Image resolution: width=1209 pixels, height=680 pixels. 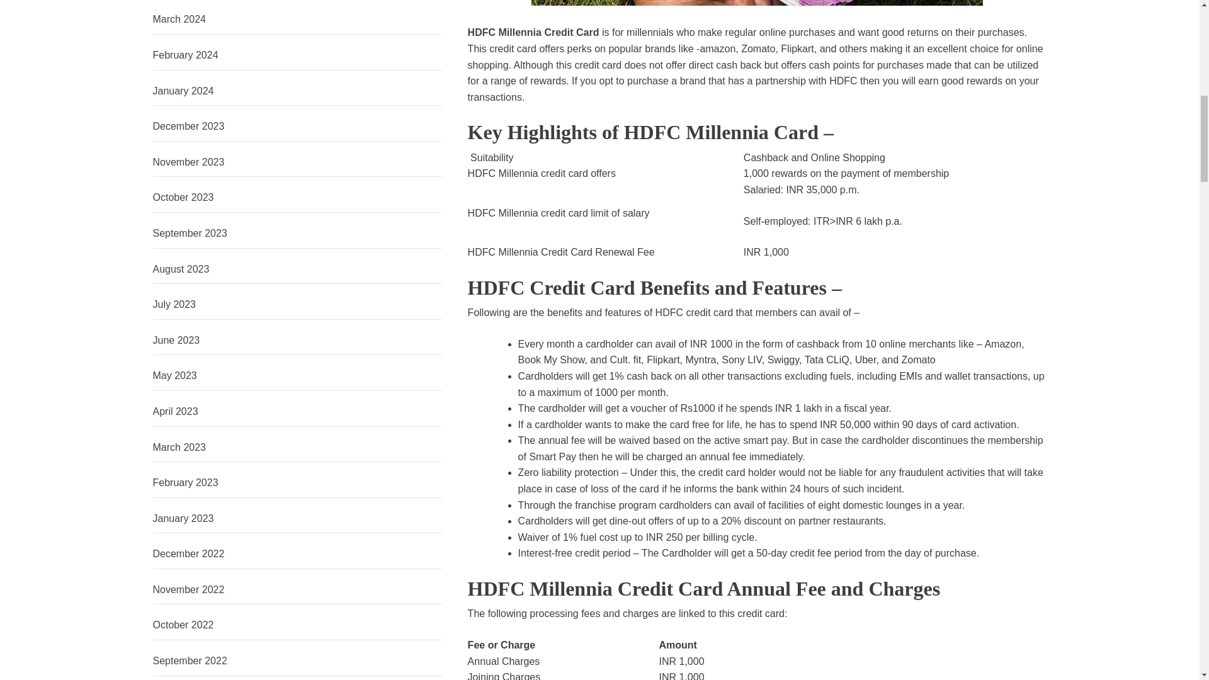 What do you see at coordinates (297, 269) in the screenshot?
I see `August 2023` at bounding box center [297, 269].